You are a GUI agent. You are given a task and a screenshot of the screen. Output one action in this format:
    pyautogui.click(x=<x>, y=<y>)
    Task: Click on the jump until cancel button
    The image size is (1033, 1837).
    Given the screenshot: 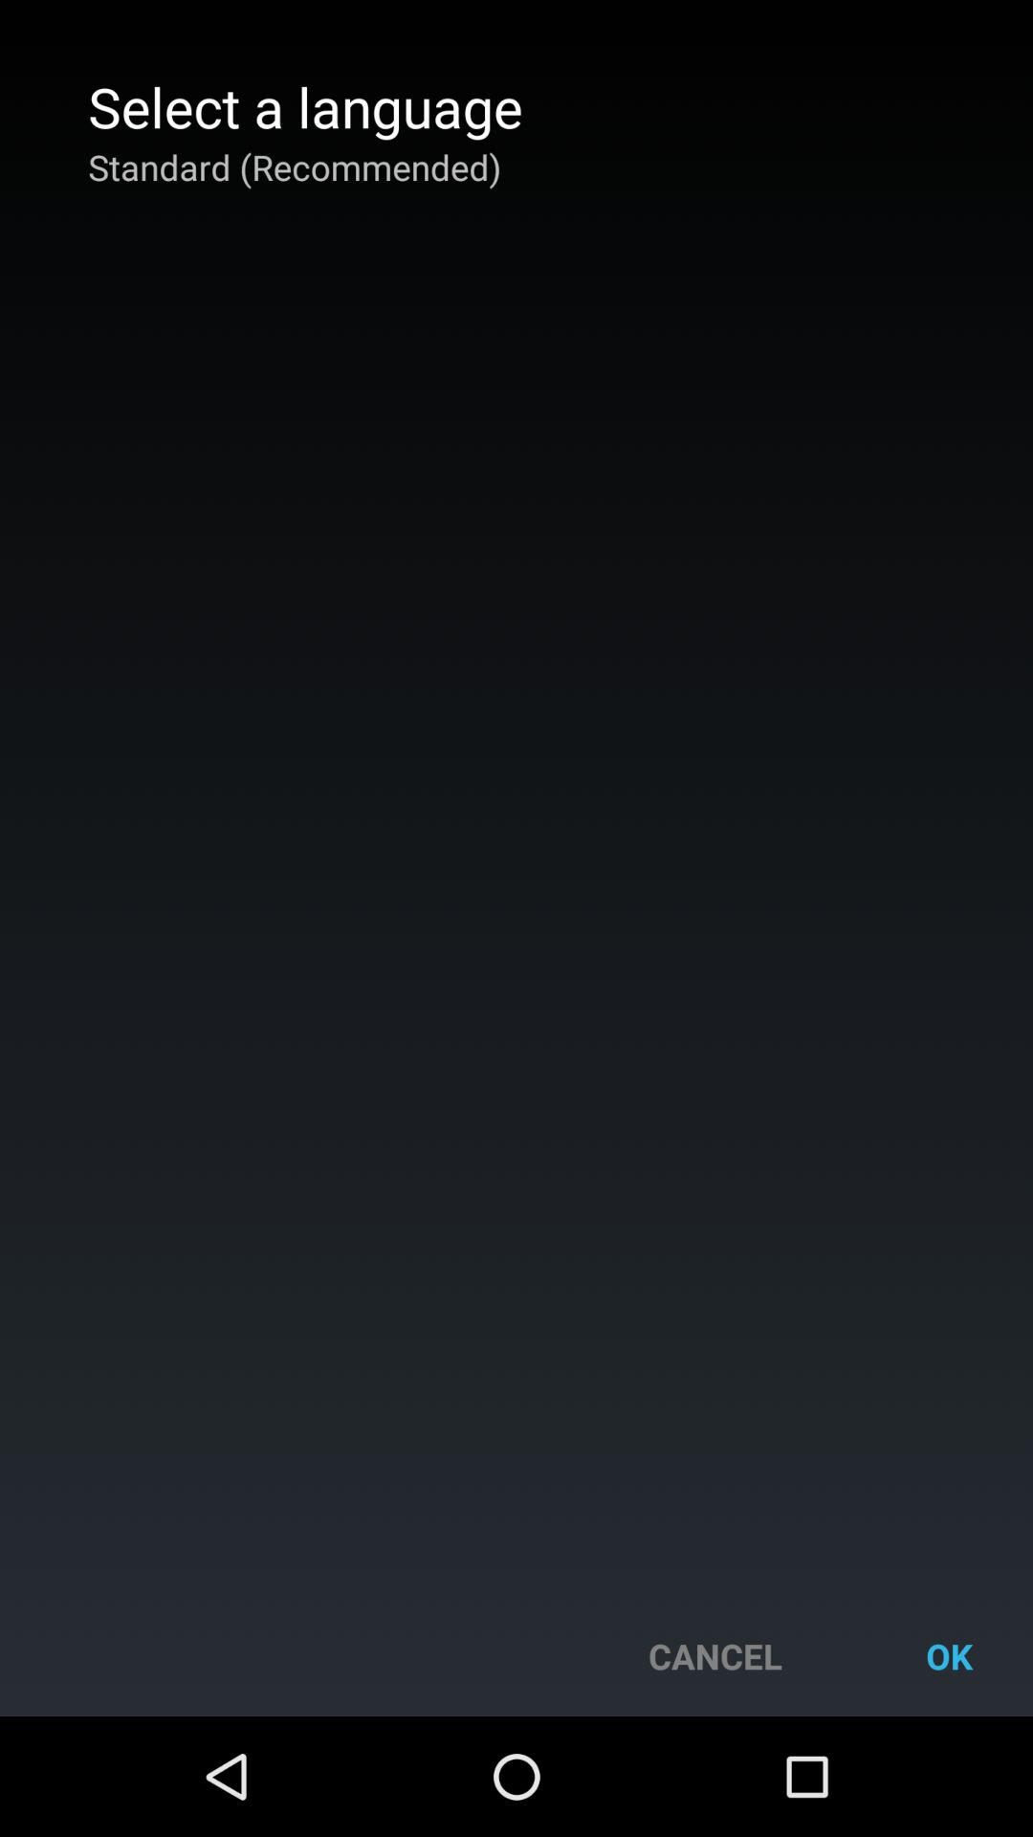 What is the action you would take?
    pyautogui.click(x=715, y=1655)
    